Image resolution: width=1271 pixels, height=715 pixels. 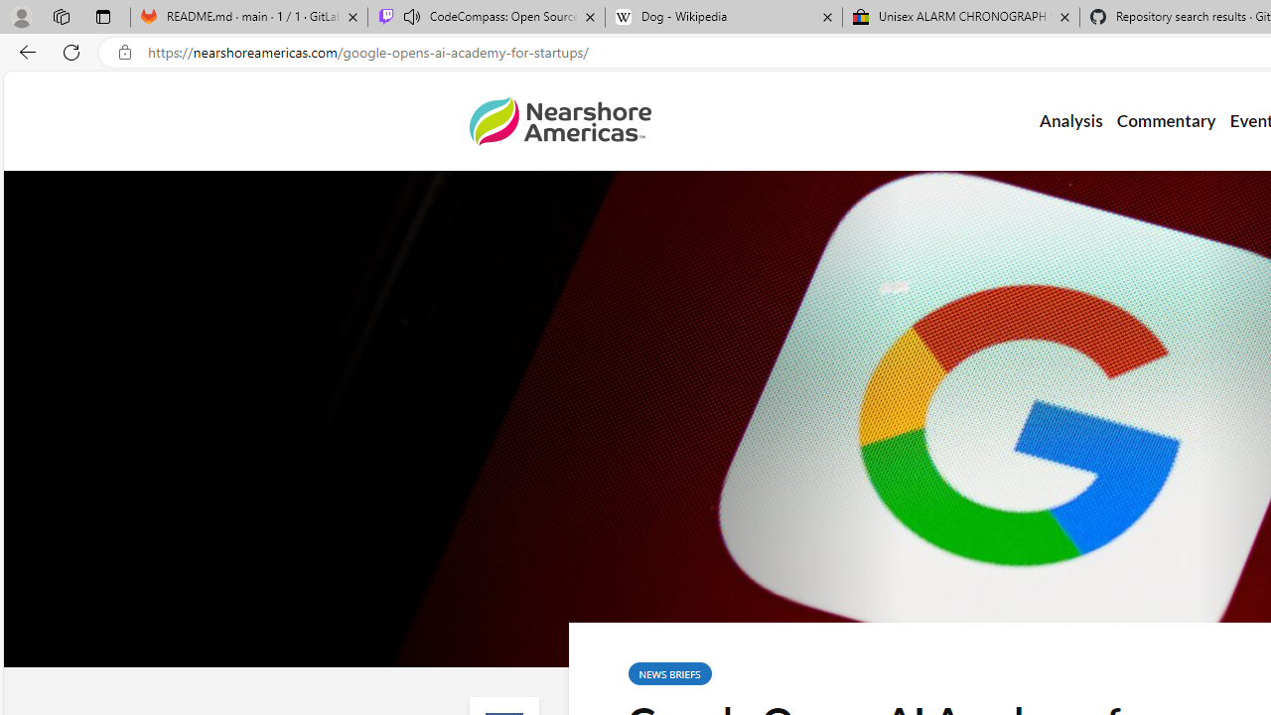 What do you see at coordinates (411, 16) in the screenshot?
I see `Mute tab` at bounding box center [411, 16].